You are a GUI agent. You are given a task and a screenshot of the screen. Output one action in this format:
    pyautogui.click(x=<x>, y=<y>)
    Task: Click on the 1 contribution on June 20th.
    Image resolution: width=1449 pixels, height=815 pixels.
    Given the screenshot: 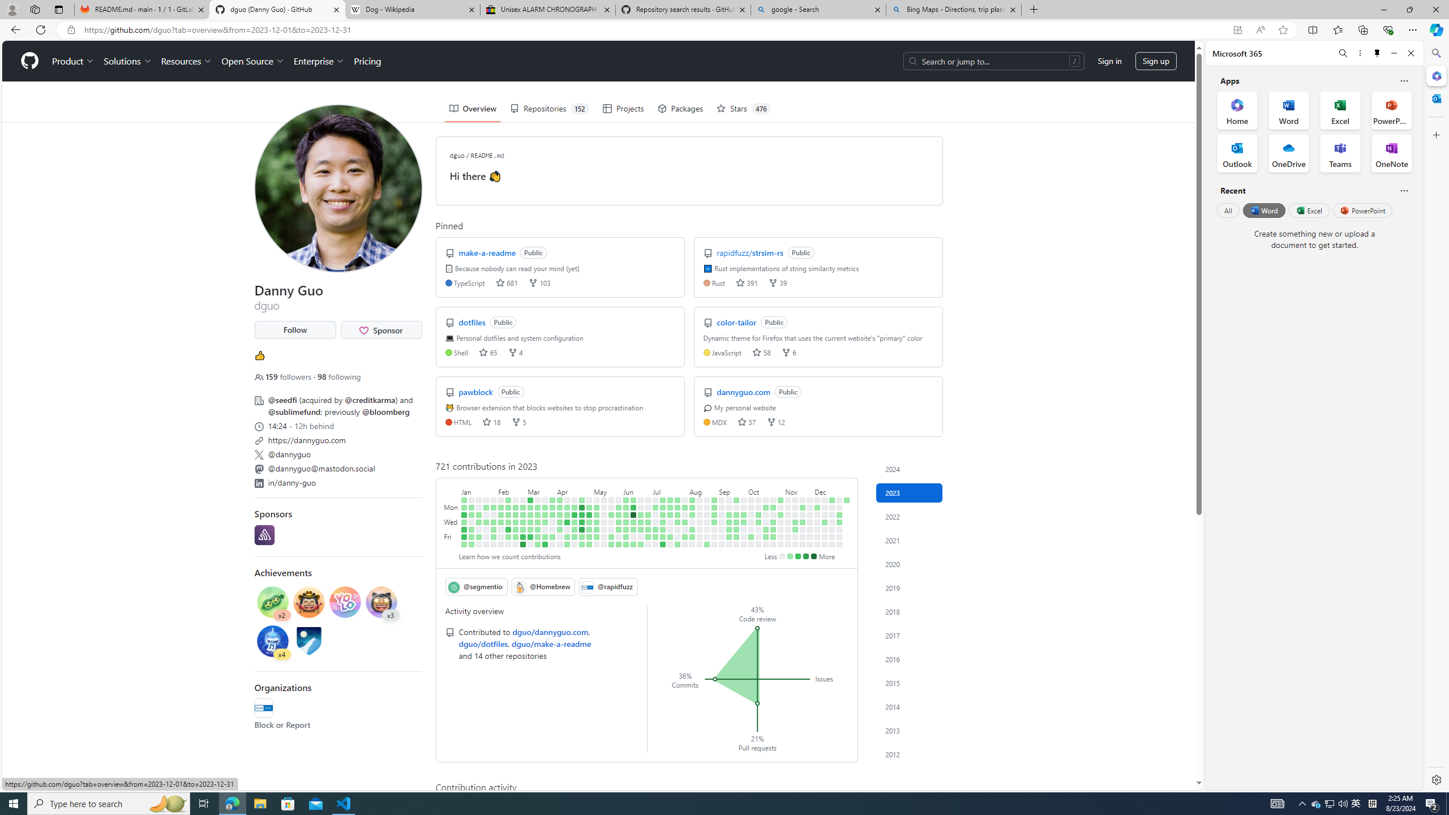 What is the action you would take?
    pyautogui.click(x=641, y=514)
    